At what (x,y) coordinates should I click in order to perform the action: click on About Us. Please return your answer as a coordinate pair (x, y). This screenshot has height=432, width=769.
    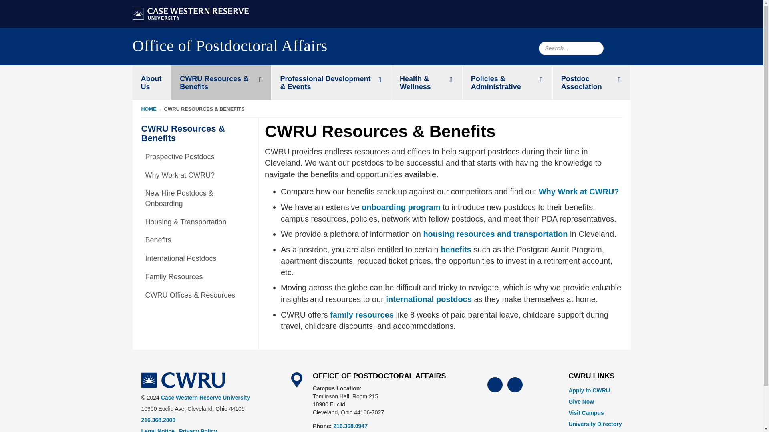
    Looking at the image, I should click on (151, 82).